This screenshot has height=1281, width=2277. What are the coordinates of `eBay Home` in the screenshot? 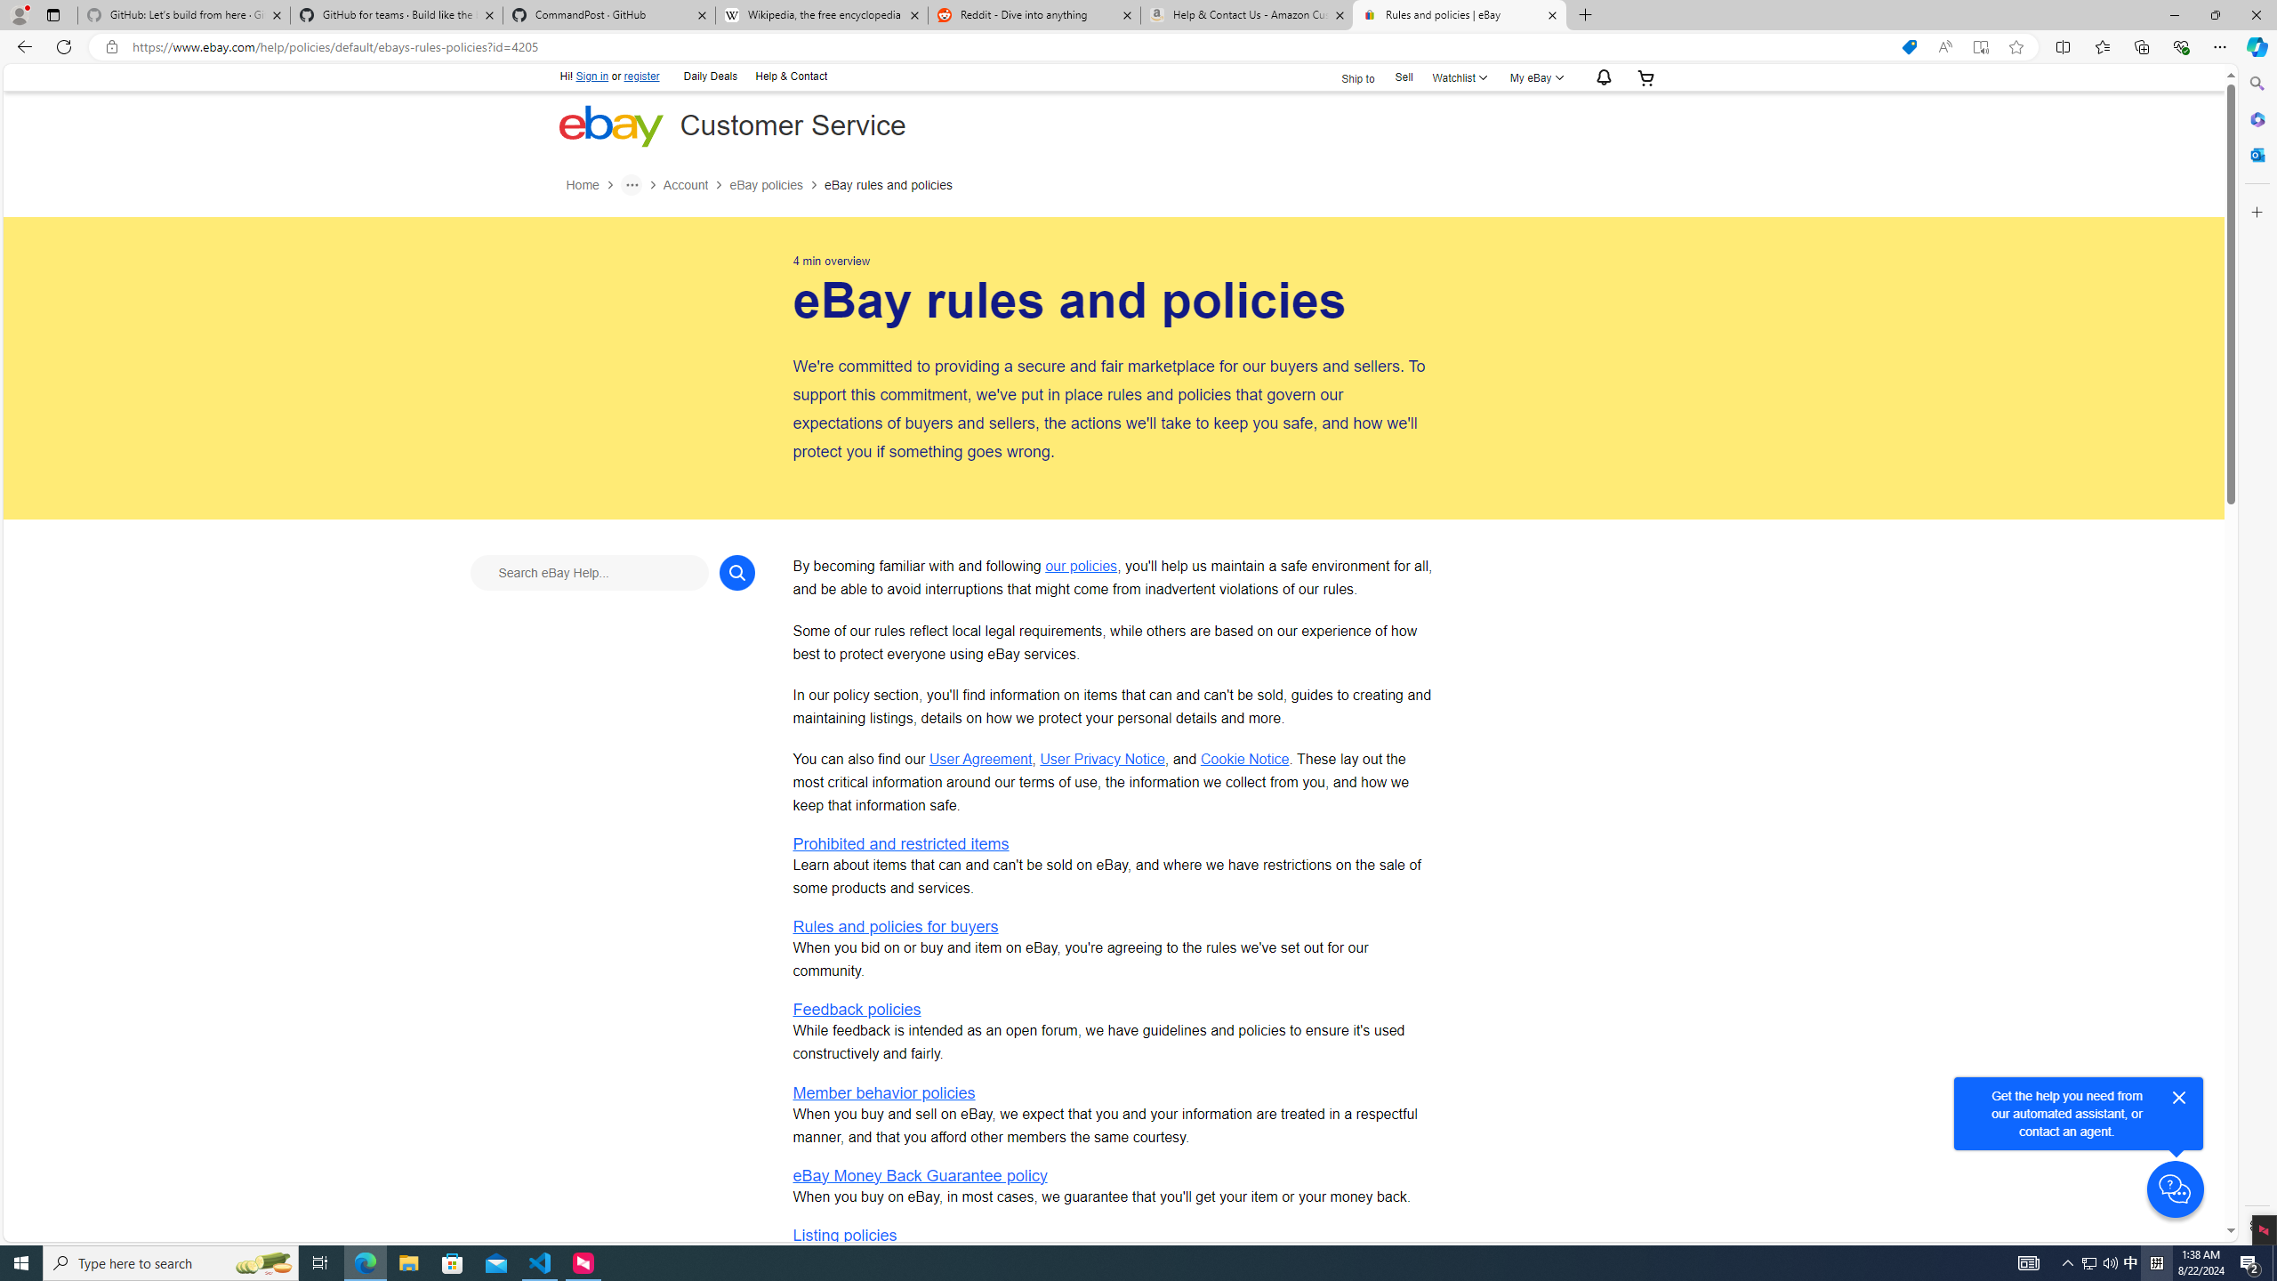 It's located at (610, 125).